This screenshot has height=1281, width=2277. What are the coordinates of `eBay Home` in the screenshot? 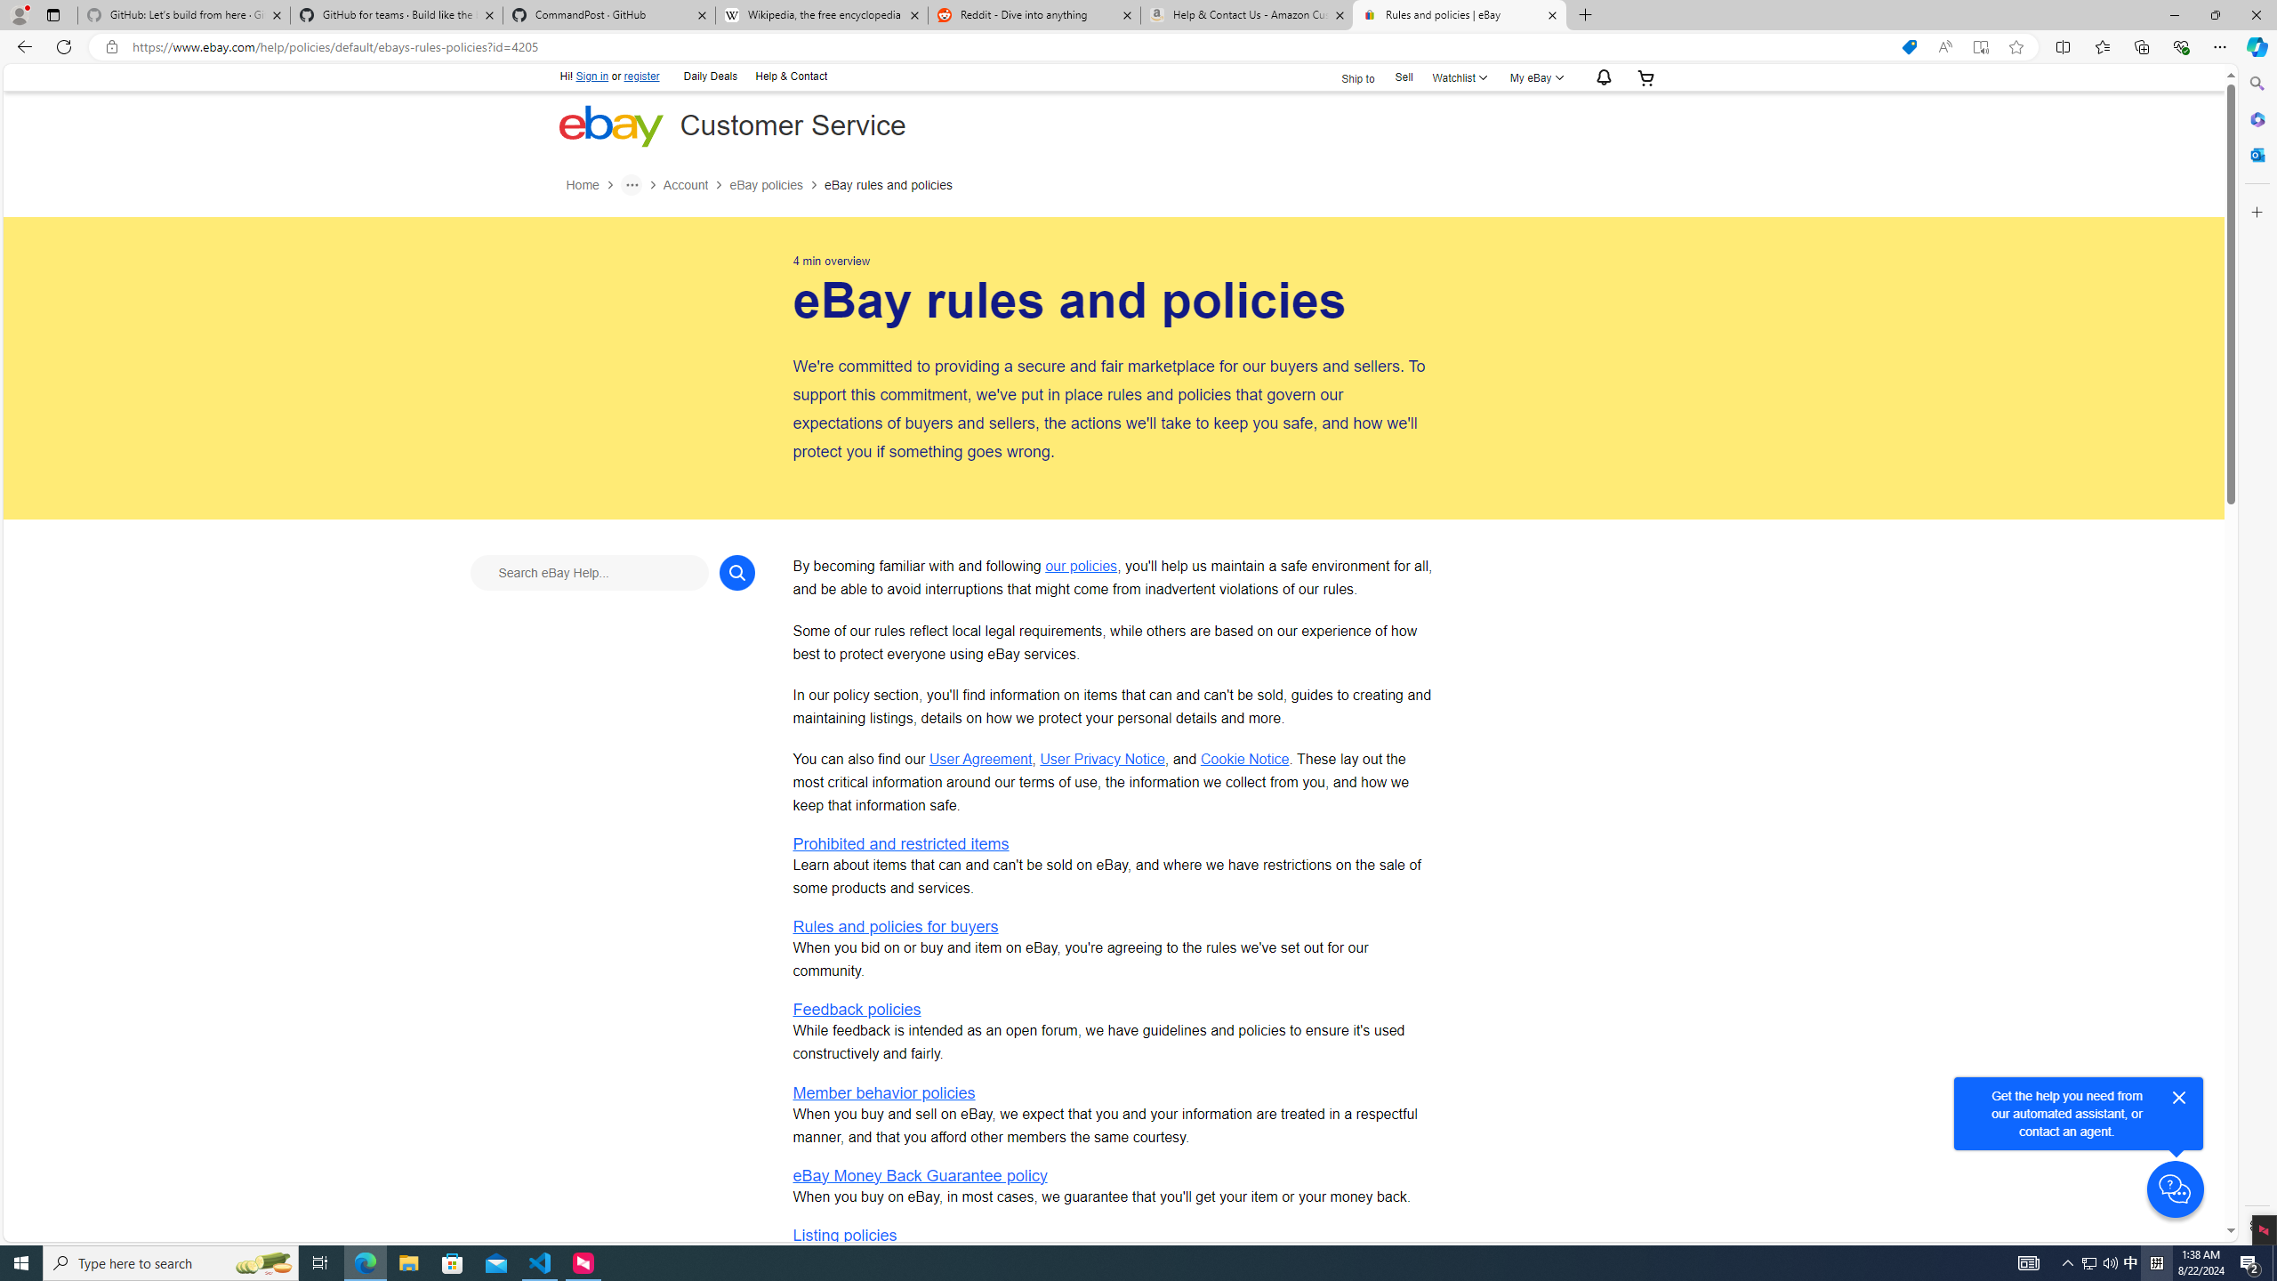 It's located at (610, 125).